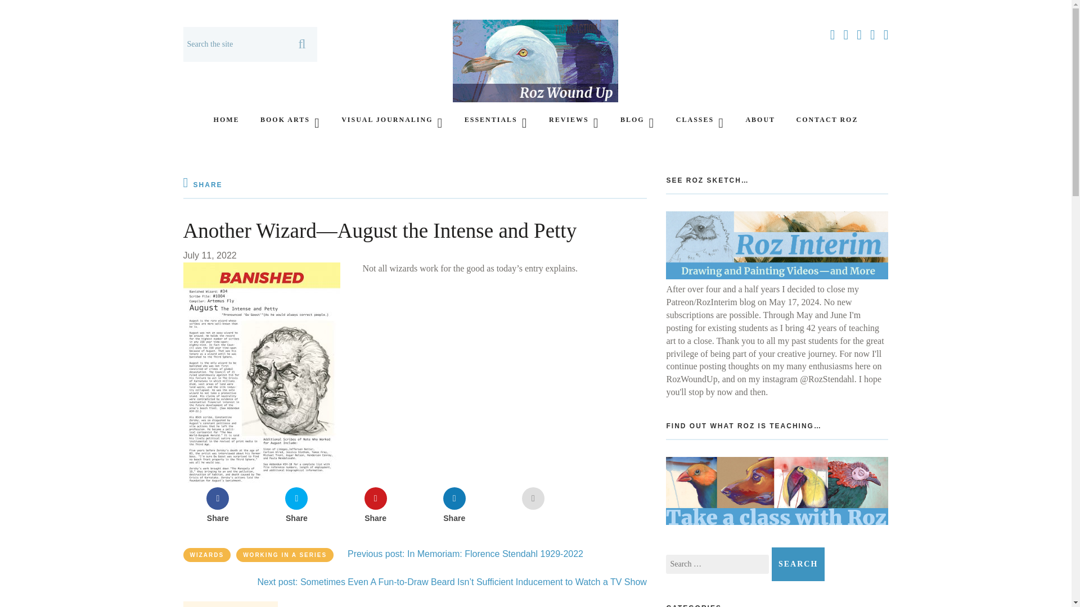 The image size is (1080, 607). Describe the element at coordinates (637, 119) in the screenshot. I see `BLOG` at that location.